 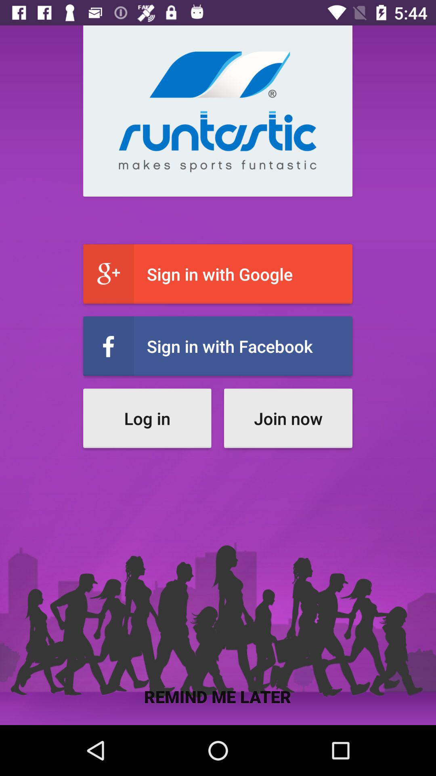 What do you see at coordinates (288, 418) in the screenshot?
I see `open the join now button` at bounding box center [288, 418].